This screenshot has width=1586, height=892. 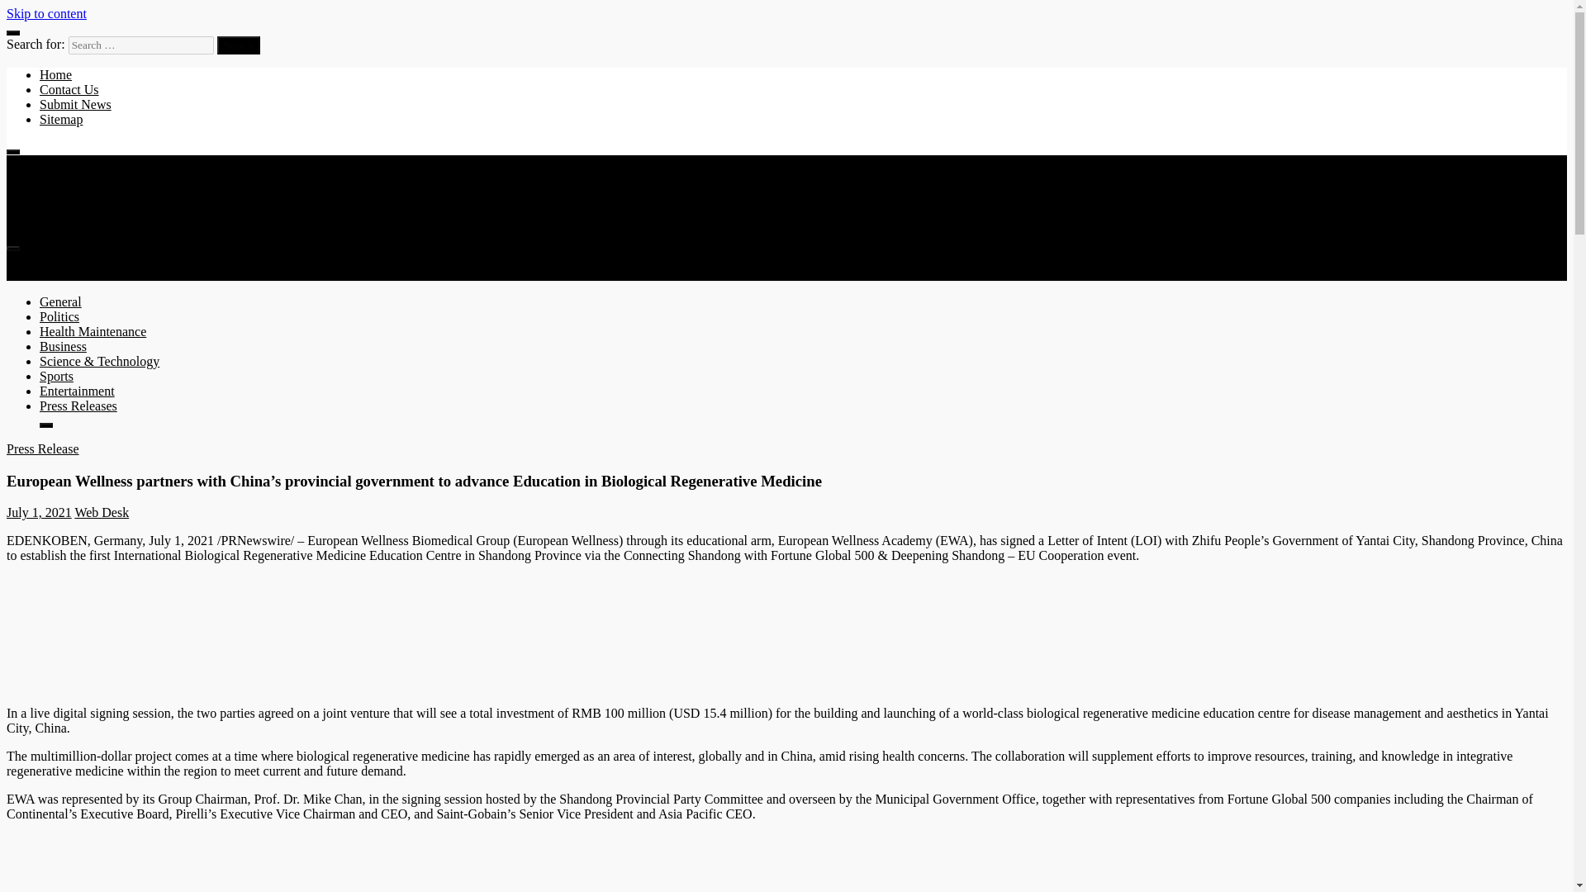 I want to click on Search, so click(x=238, y=45).